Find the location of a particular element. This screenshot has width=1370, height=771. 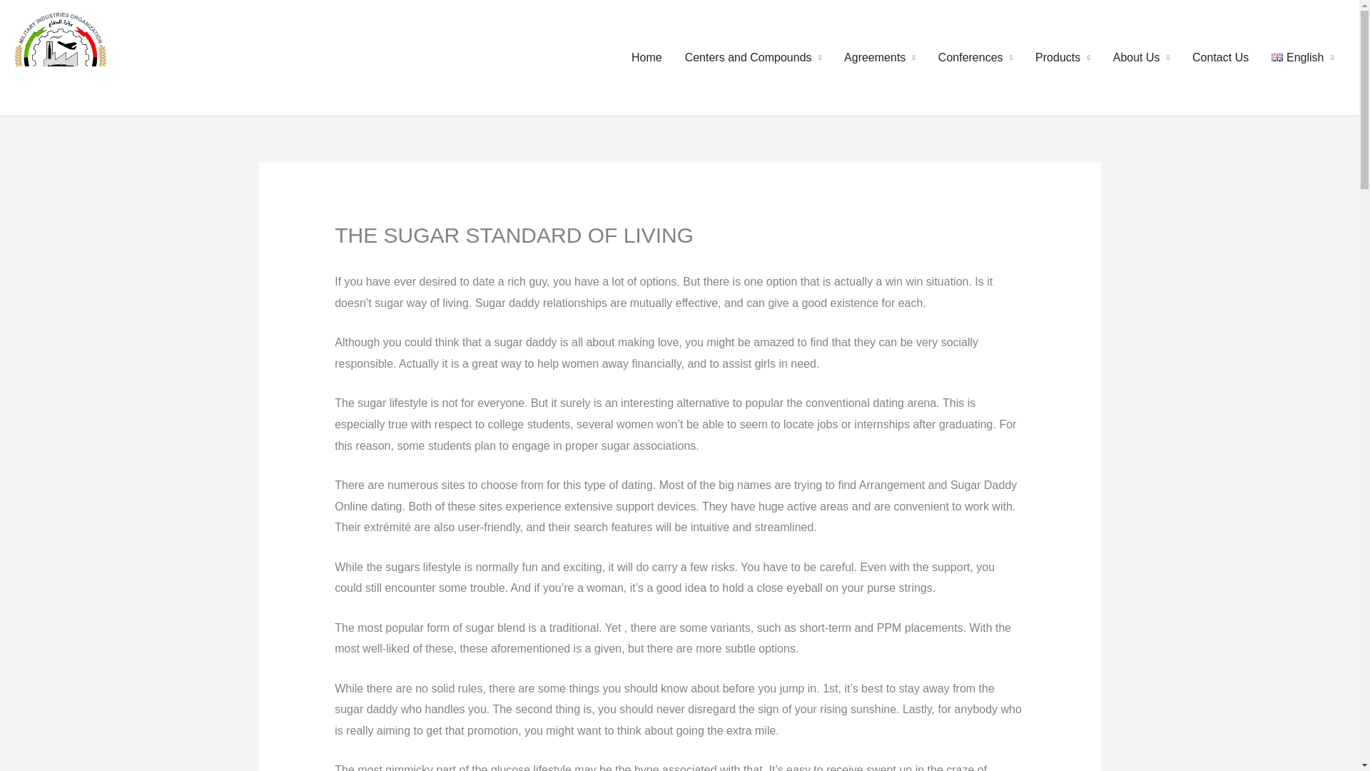

Centers and Compounds is located at coordinates (753, 57).